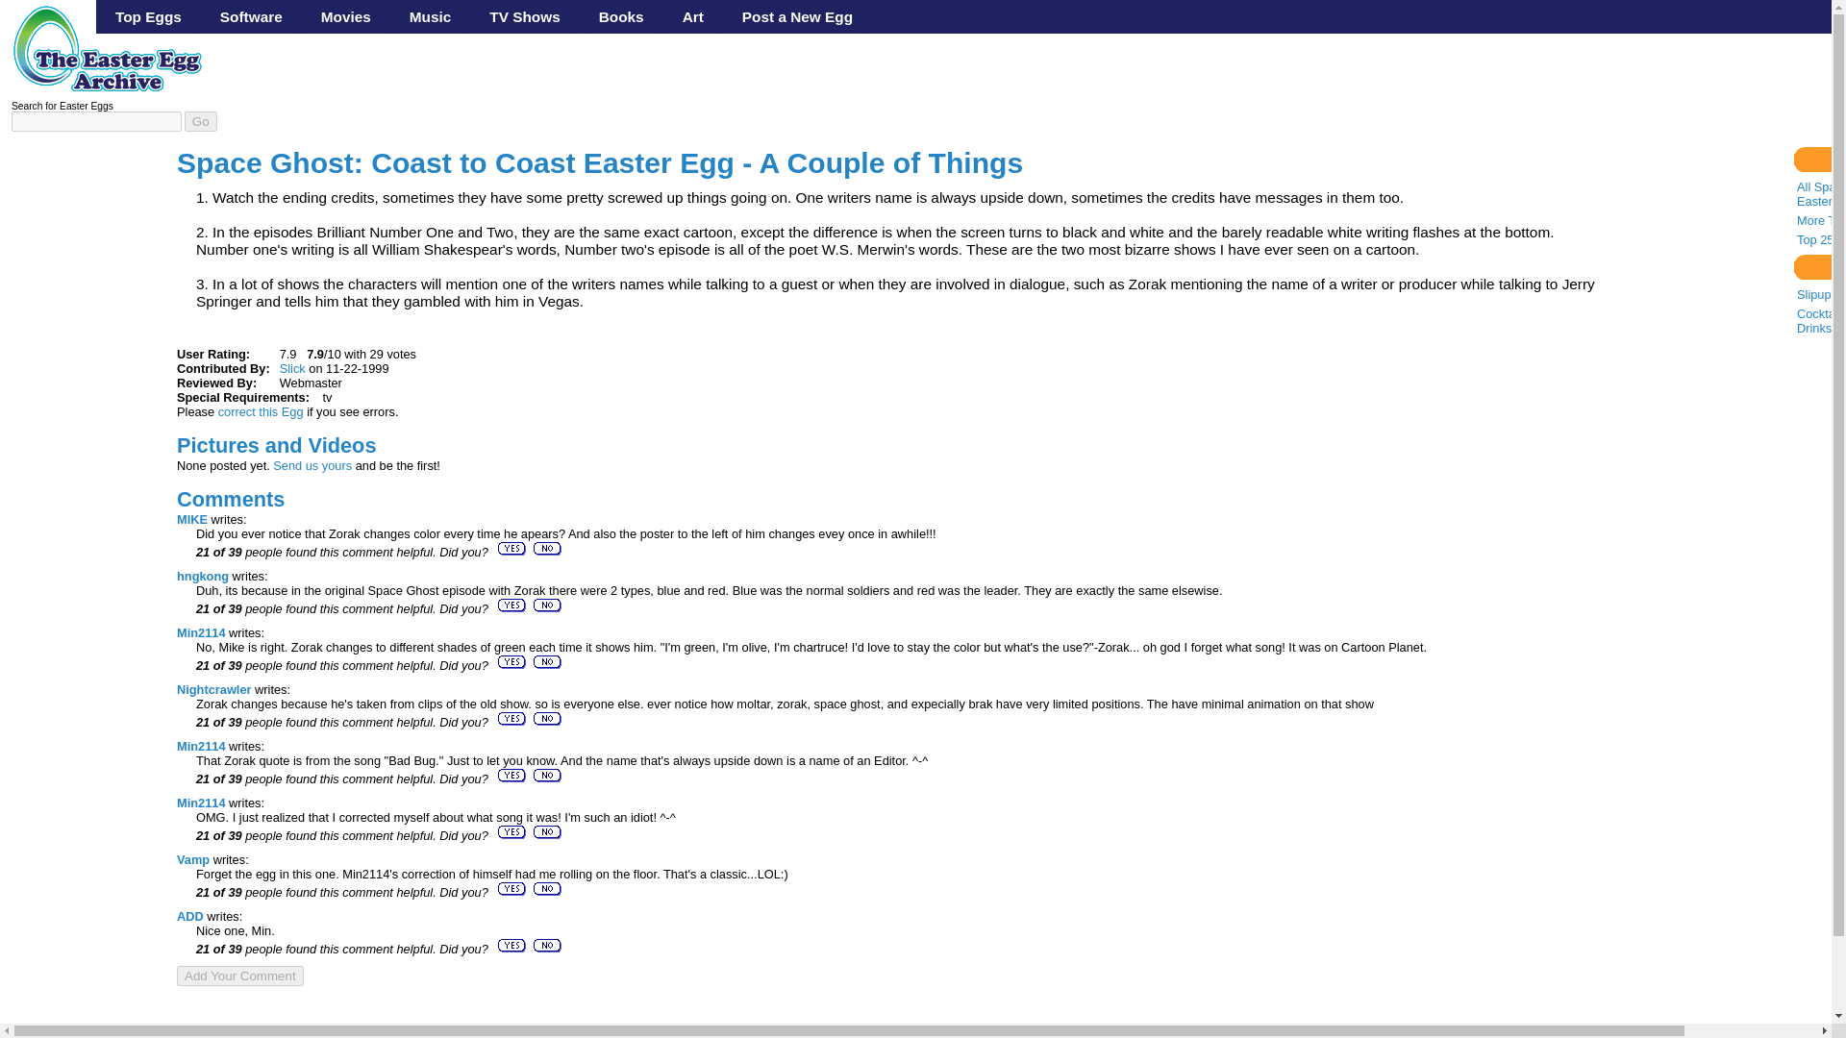  What do you see at coordinates (201, 121) in the screenshot?
I see `Go` at bounding box center [201, 121].